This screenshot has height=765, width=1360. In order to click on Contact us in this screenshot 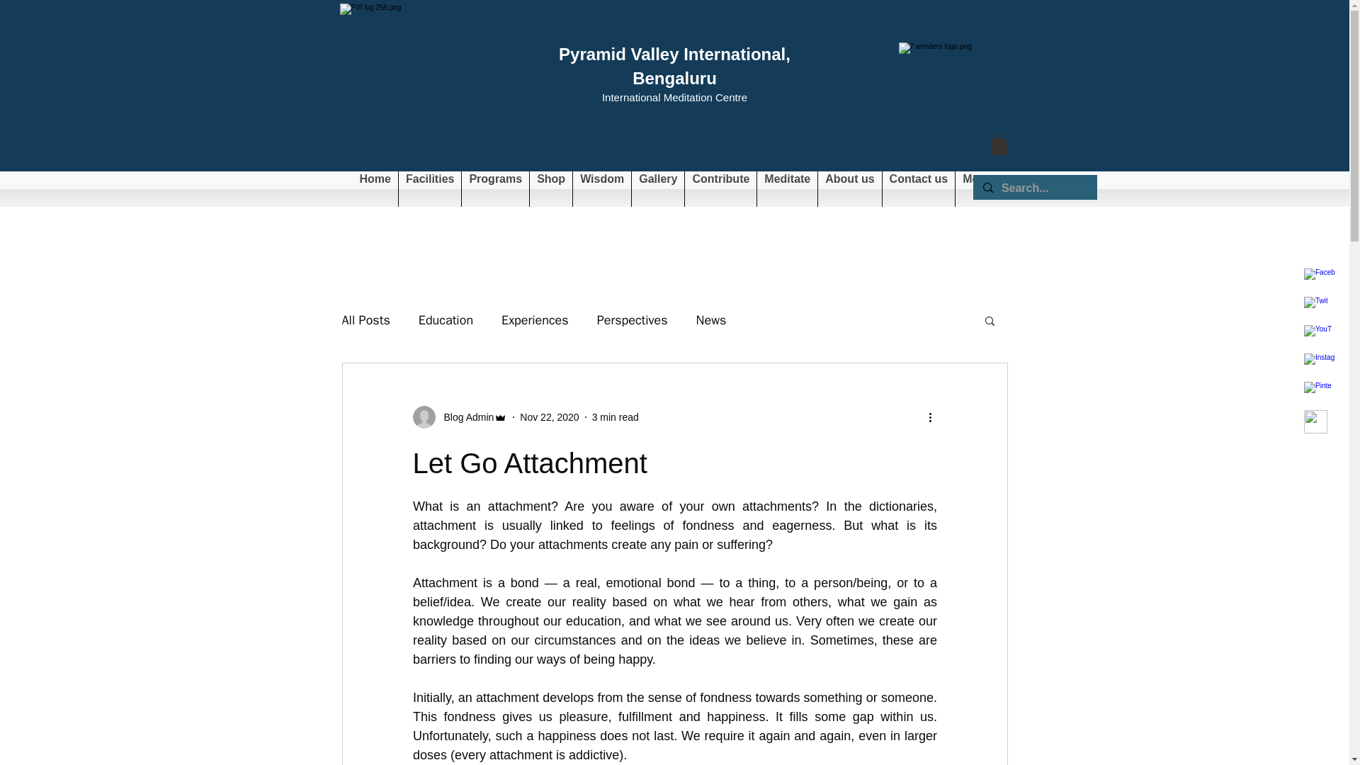, I will do `click(919, 188)`.